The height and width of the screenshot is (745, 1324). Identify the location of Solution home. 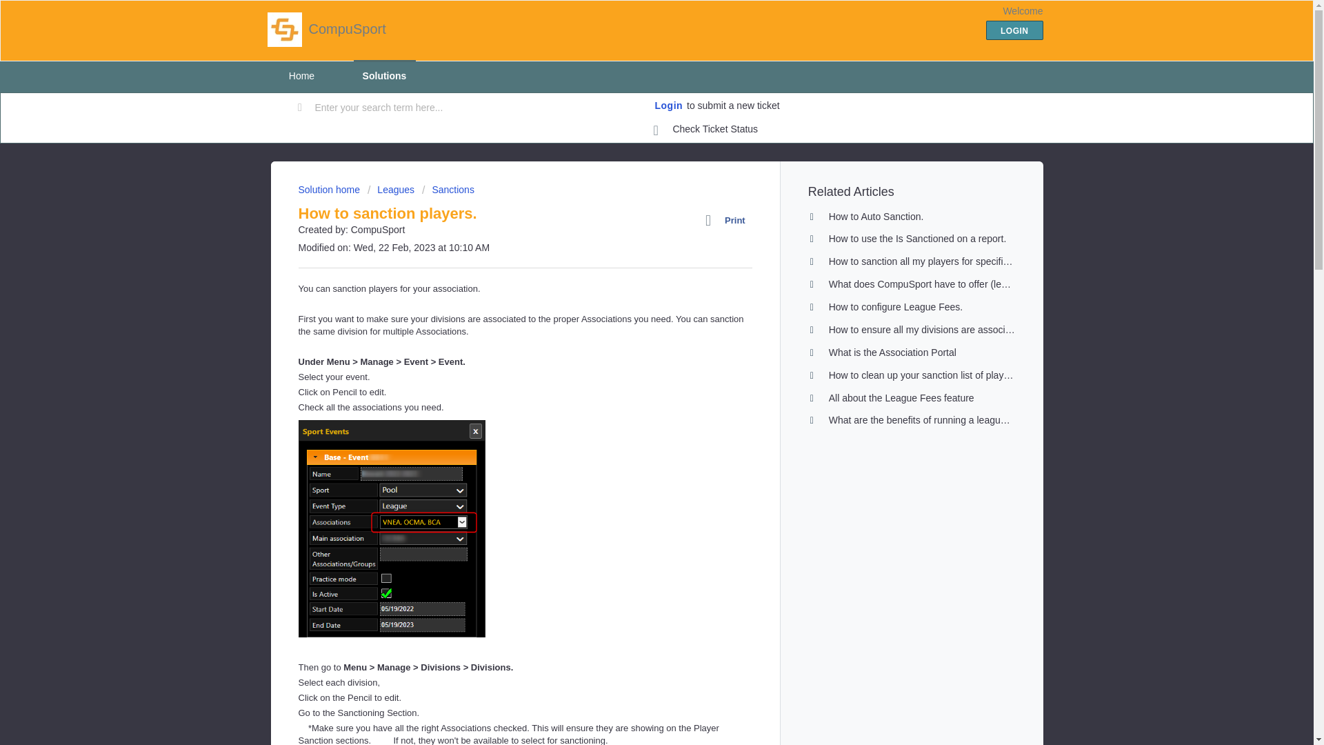
(330, 189).